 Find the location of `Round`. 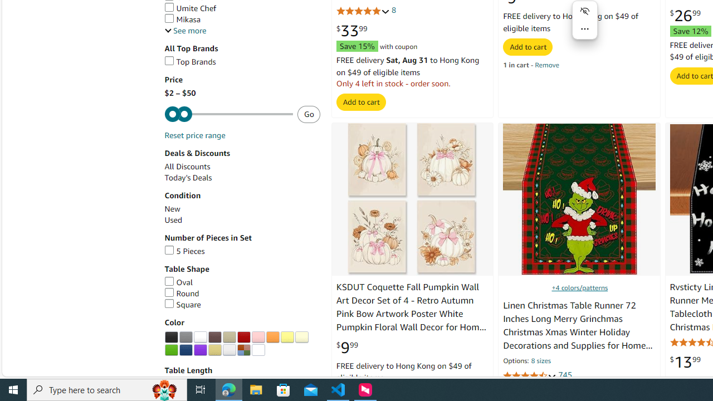

Round is located at coordinates (242, 294).